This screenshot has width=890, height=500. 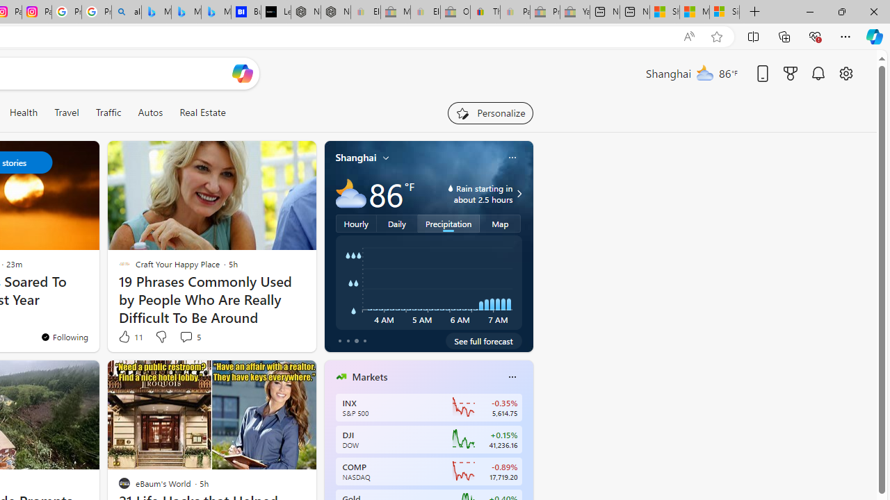 I want to click on Sign in to your Microsoft account, so click(x=725, y=12).